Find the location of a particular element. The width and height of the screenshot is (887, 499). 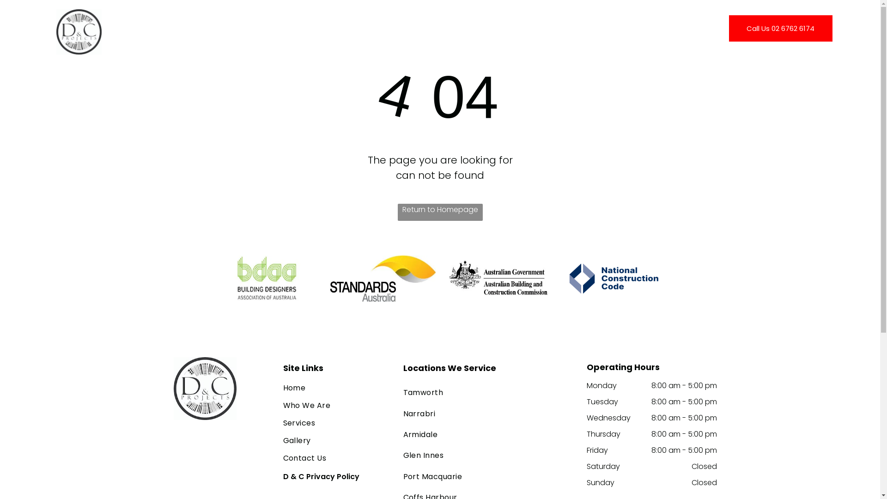

Glen Innes is located at coordinates (489, 456).